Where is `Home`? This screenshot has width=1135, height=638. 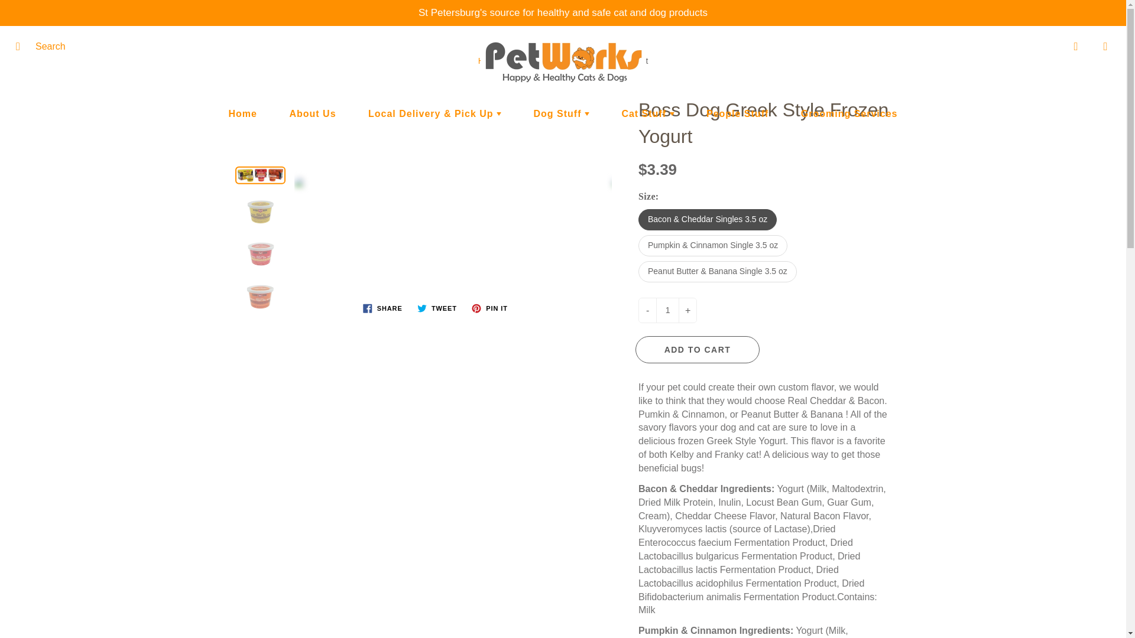 Home is located at coordinates (489, 61).